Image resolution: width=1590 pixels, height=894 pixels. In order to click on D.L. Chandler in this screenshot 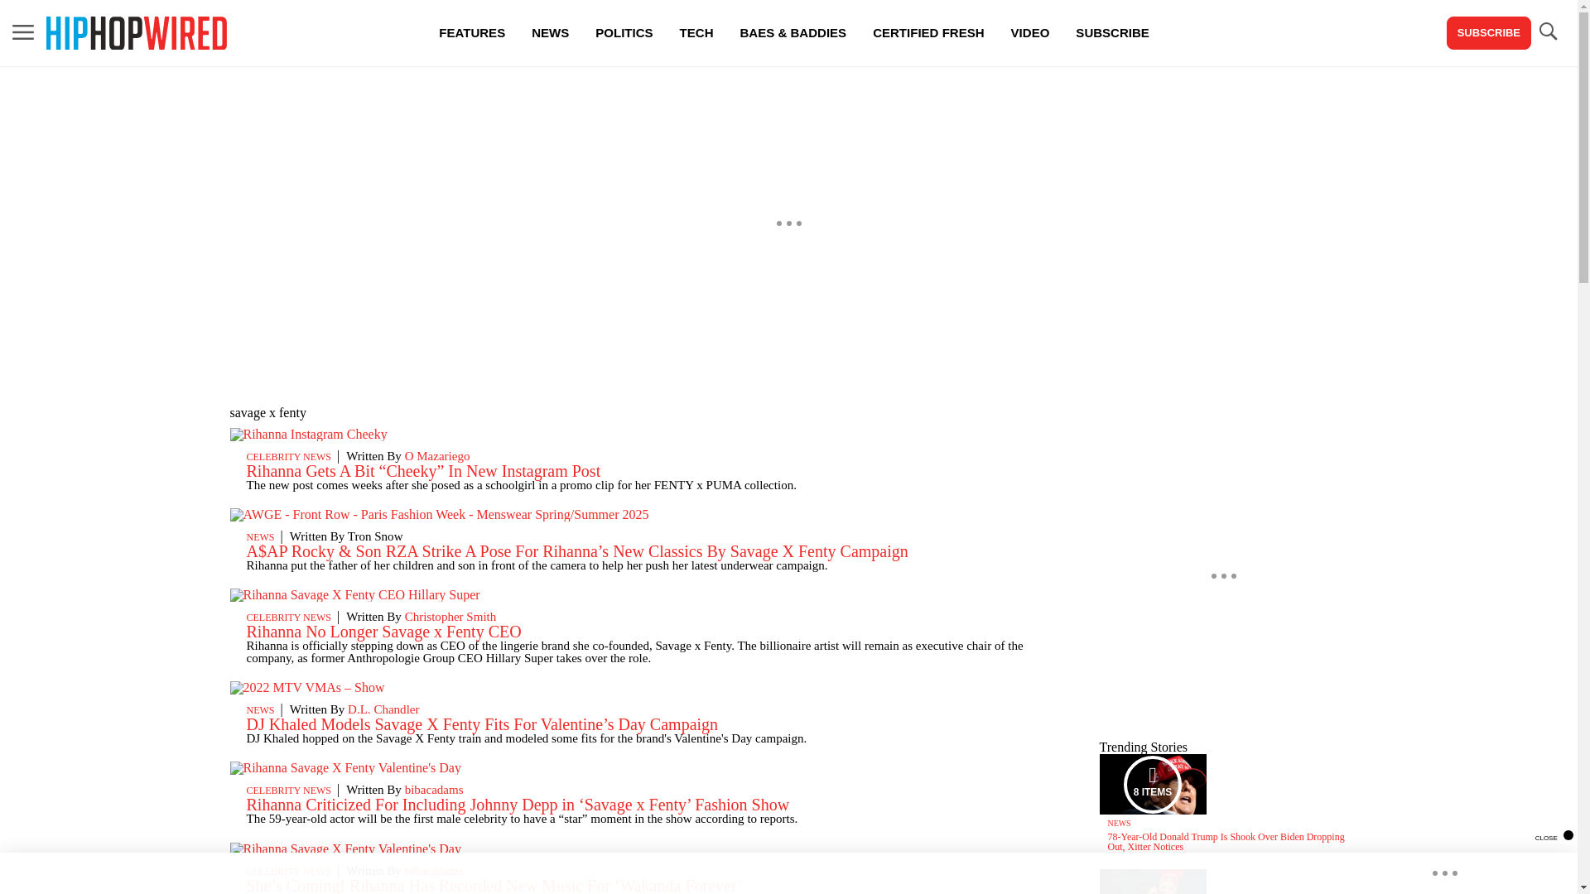, I will do `click(383, 709)`.